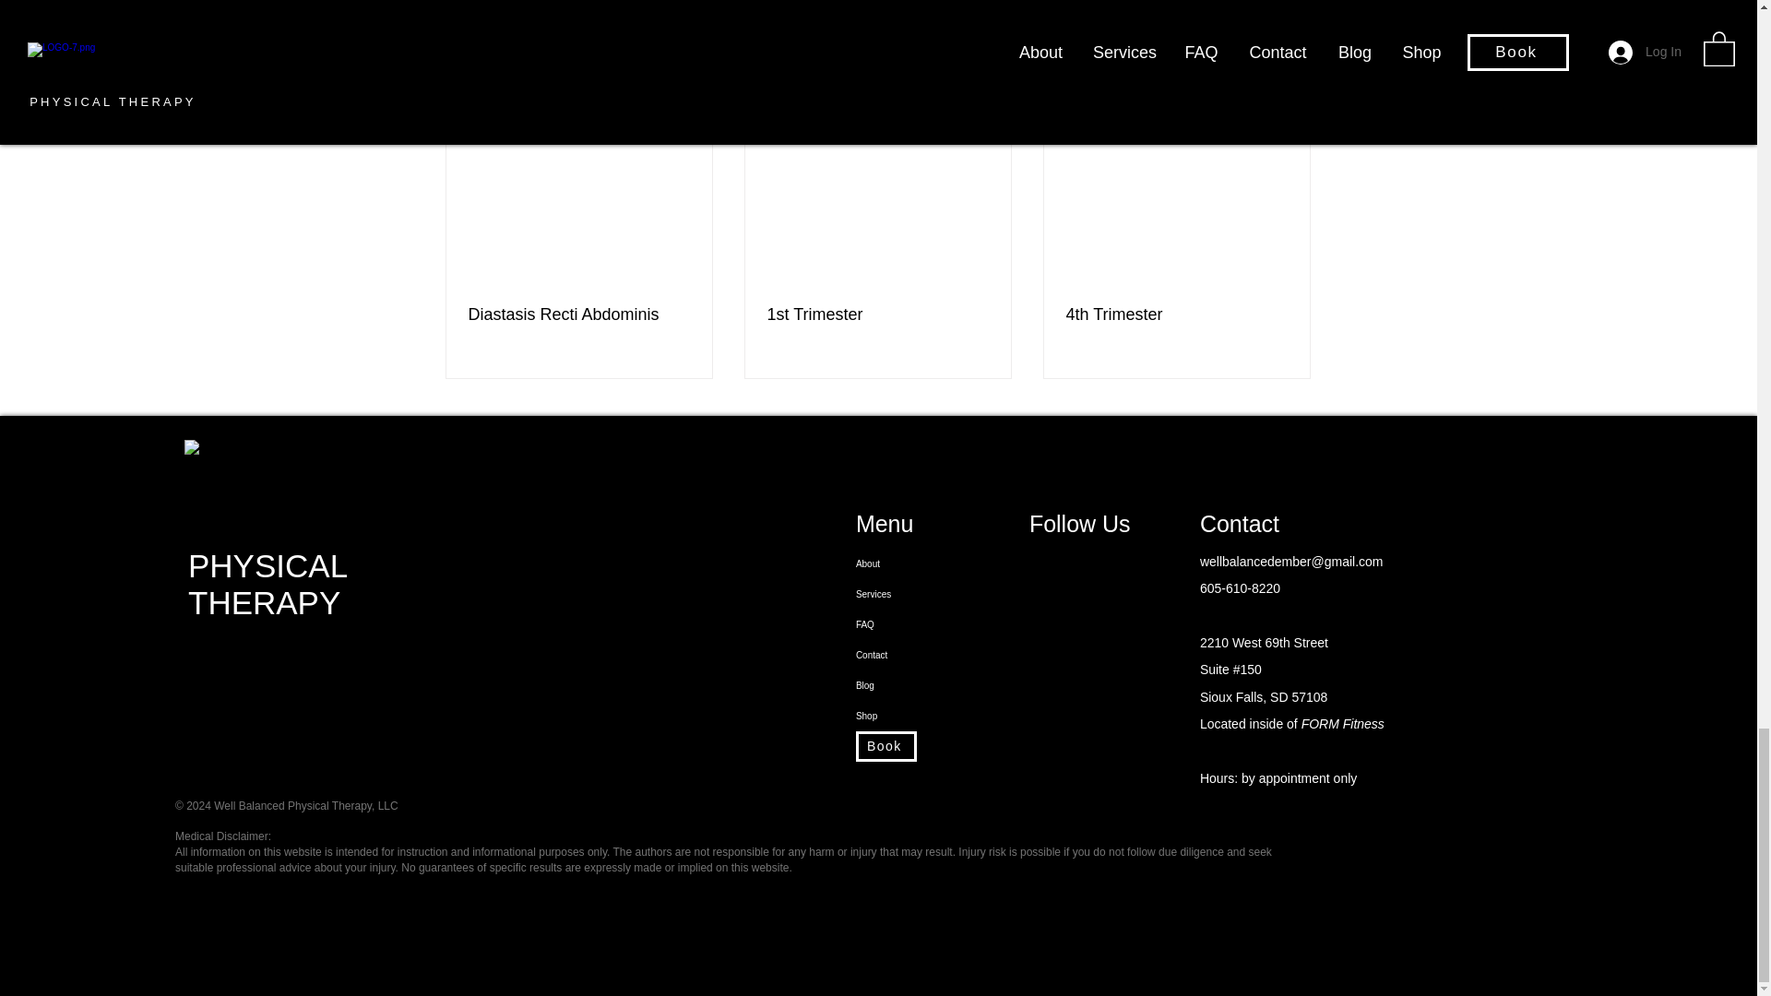 The height and width of the screenshot is (996, 1771). I want to click on Diastasis Recti Abdominis, so click(579, 314).